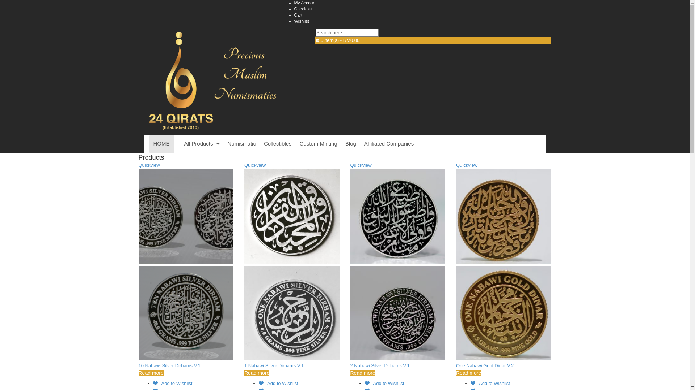 This screenshot has width=695, height=390. I want to click on All Products, so click(202, 144).